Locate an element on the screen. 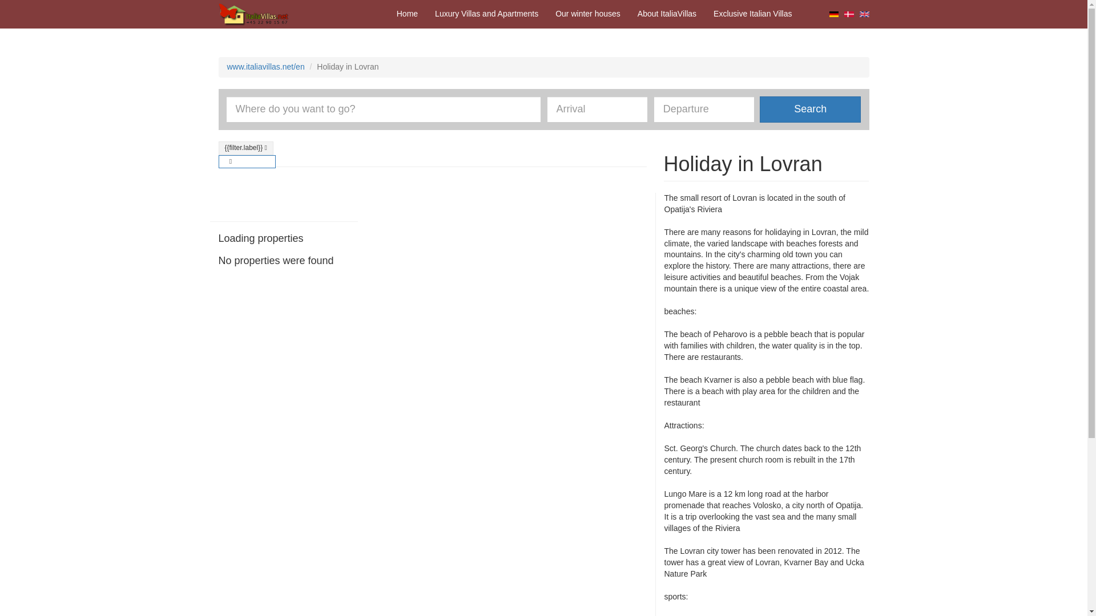  Luxury Villas and Apartments is located at coordinates (486, 14).